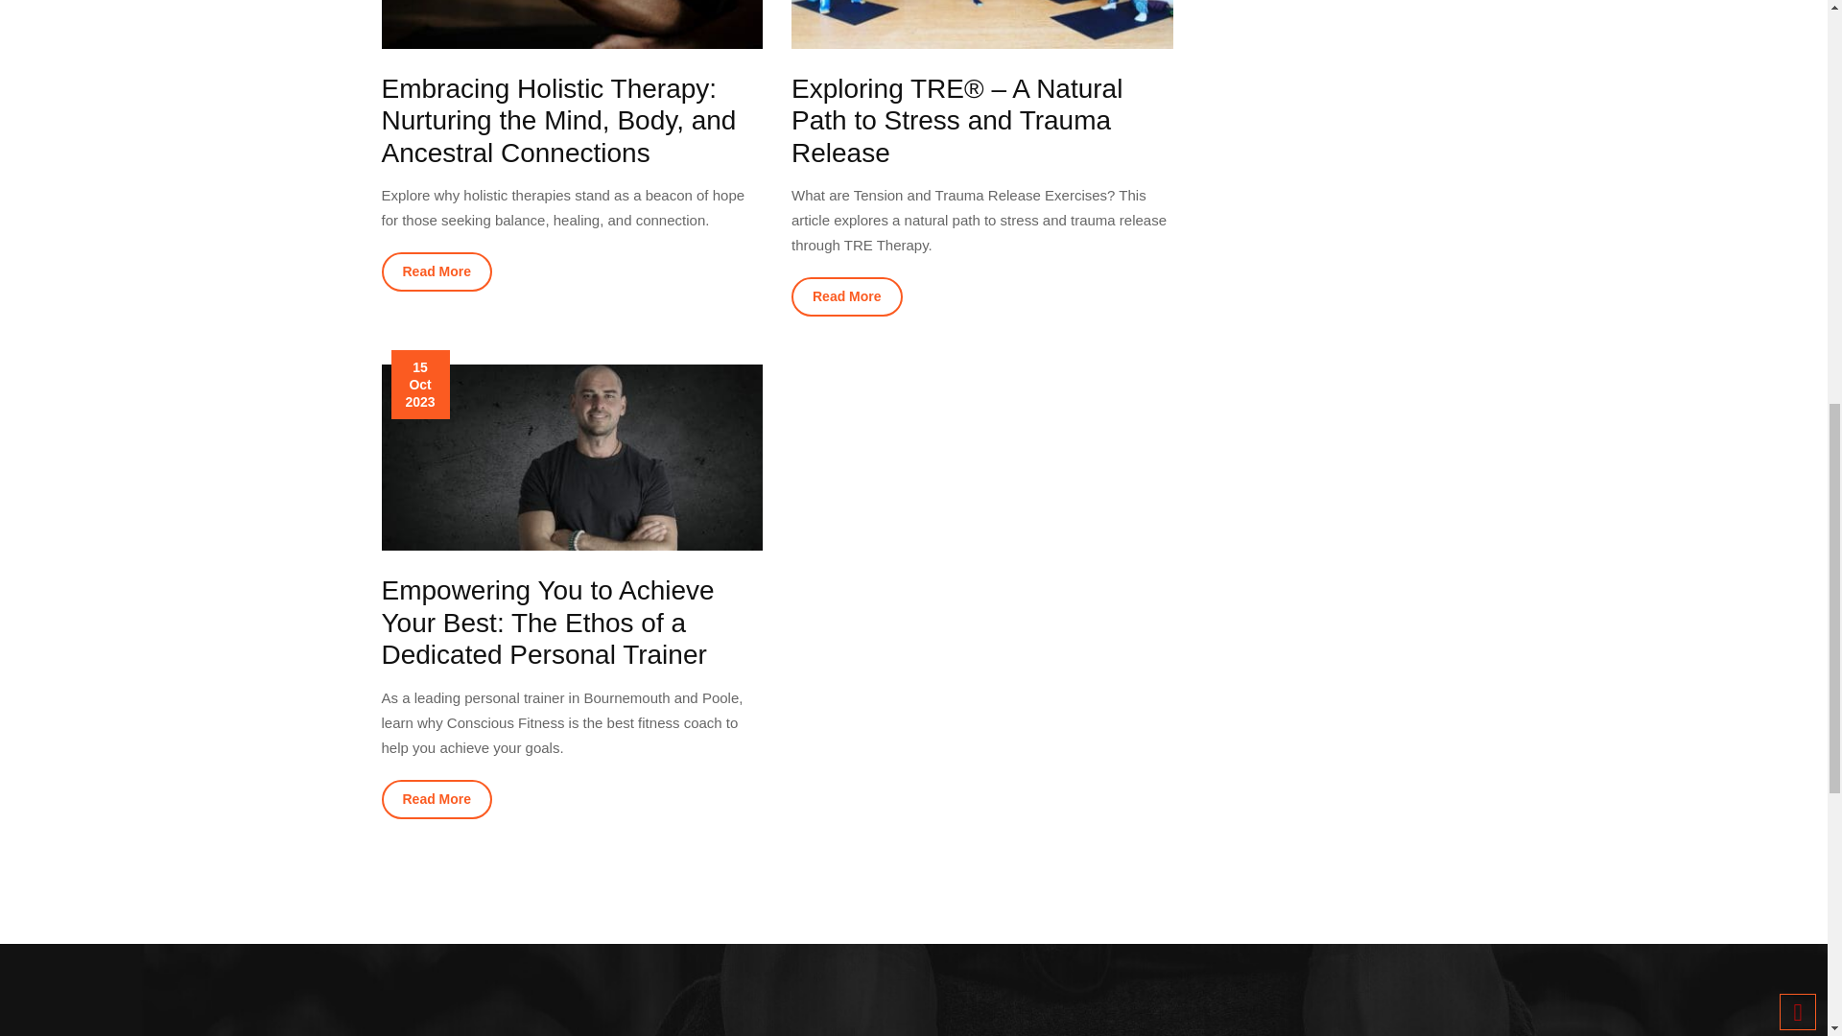 This screenshot has height=1036, width=1842. Describe the element at coordinates (846, 297) in the screenshot. I see `Read More` at that location.